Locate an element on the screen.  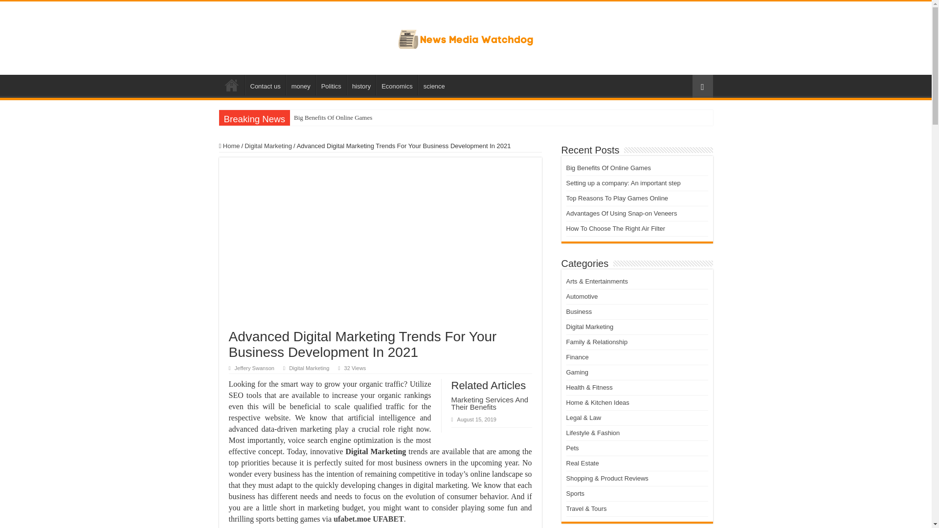
science is located at coordinates (433, 85).